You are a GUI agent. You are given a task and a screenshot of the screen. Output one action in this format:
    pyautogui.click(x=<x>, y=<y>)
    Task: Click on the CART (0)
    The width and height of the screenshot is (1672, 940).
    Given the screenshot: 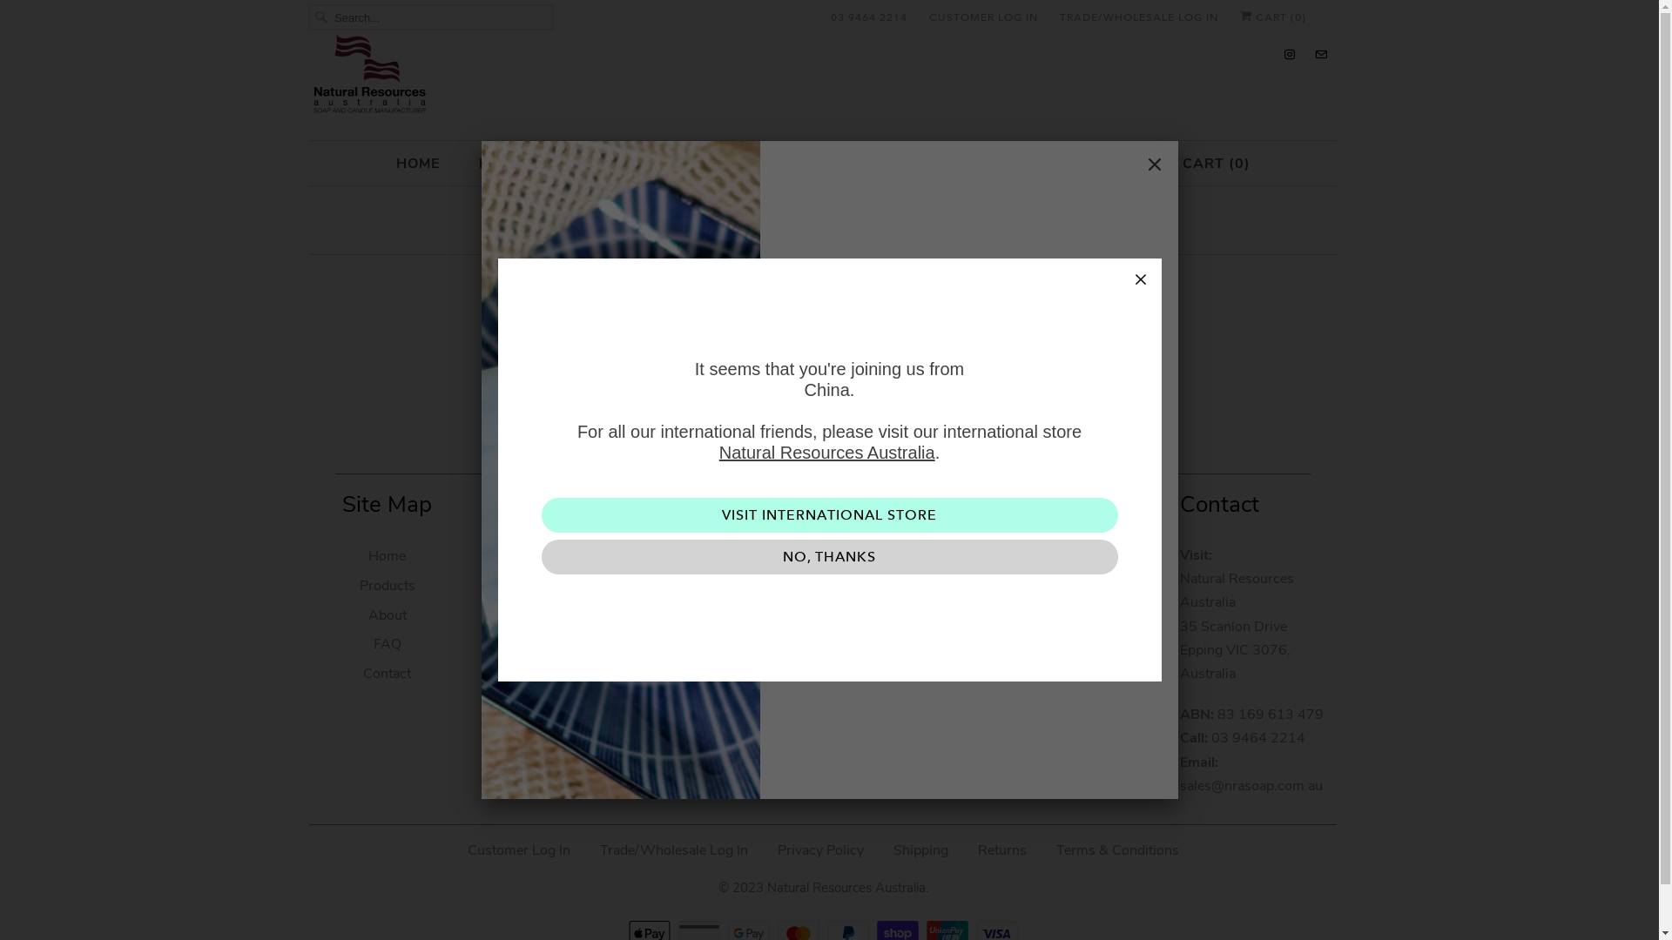 What is the action you would take?
    pyautogui.click(x=1273, y=17)
    